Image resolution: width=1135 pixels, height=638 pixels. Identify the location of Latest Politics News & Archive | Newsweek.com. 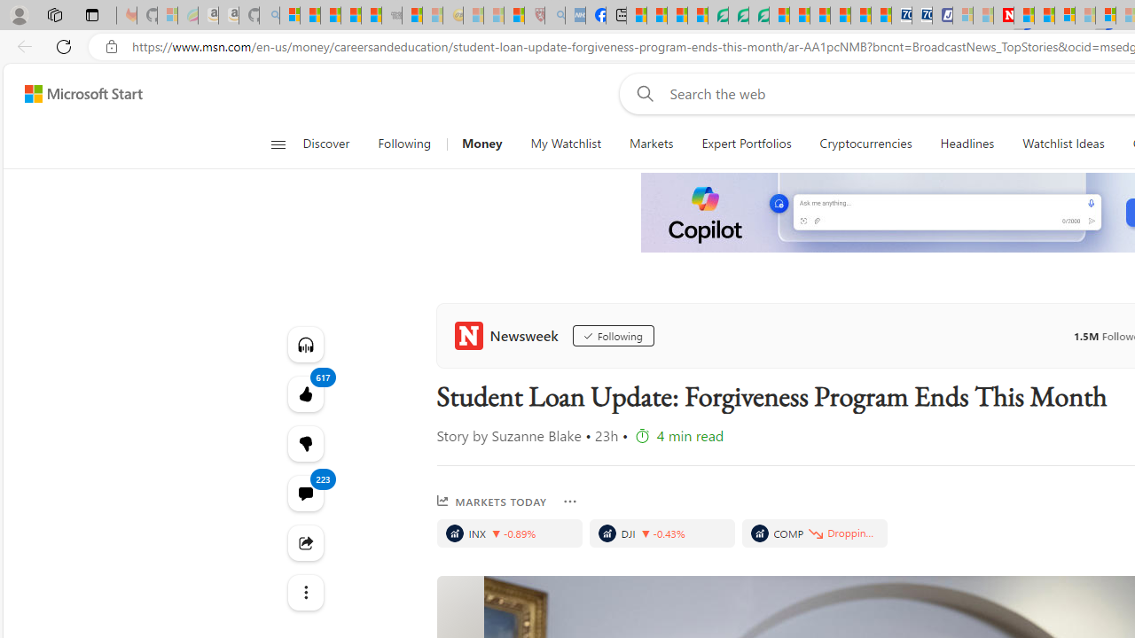
(1004, 16).